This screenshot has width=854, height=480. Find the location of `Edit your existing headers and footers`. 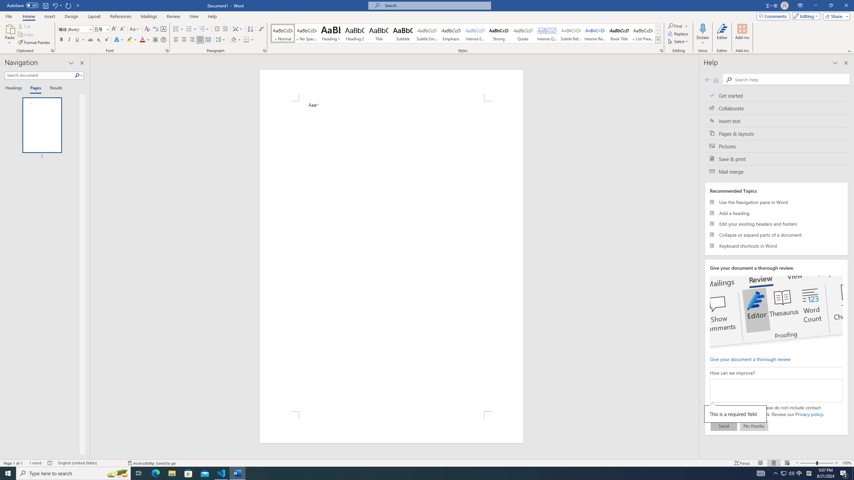

Edit your existing headers and footers is located at coordinates (777, 224).